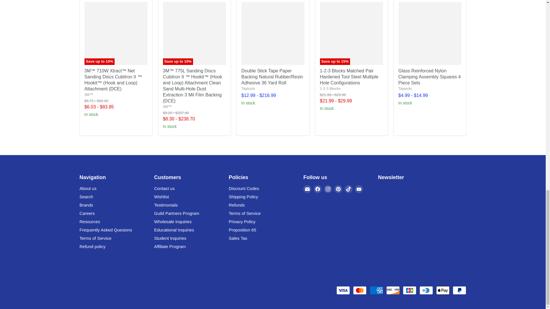  What do you see at coordinates (338, 189) in the screenshot?
I see `Pinterest` at bounding box center [338, 189].